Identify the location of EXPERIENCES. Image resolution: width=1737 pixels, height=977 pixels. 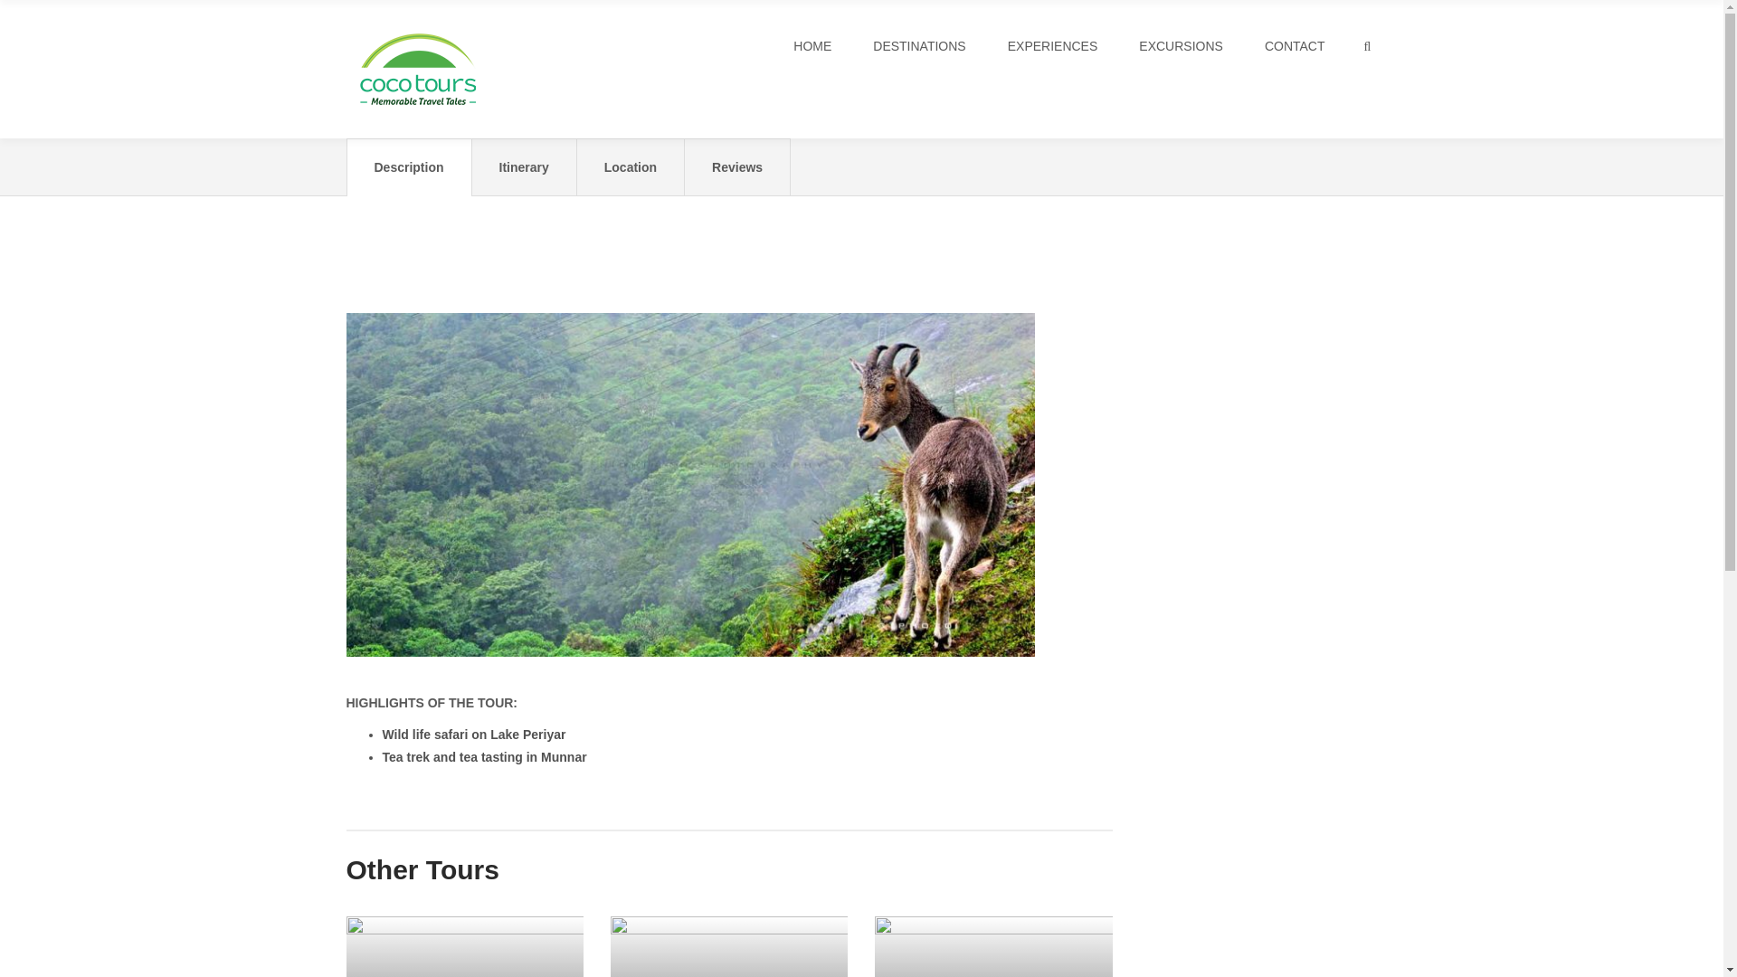
(1052, 45).